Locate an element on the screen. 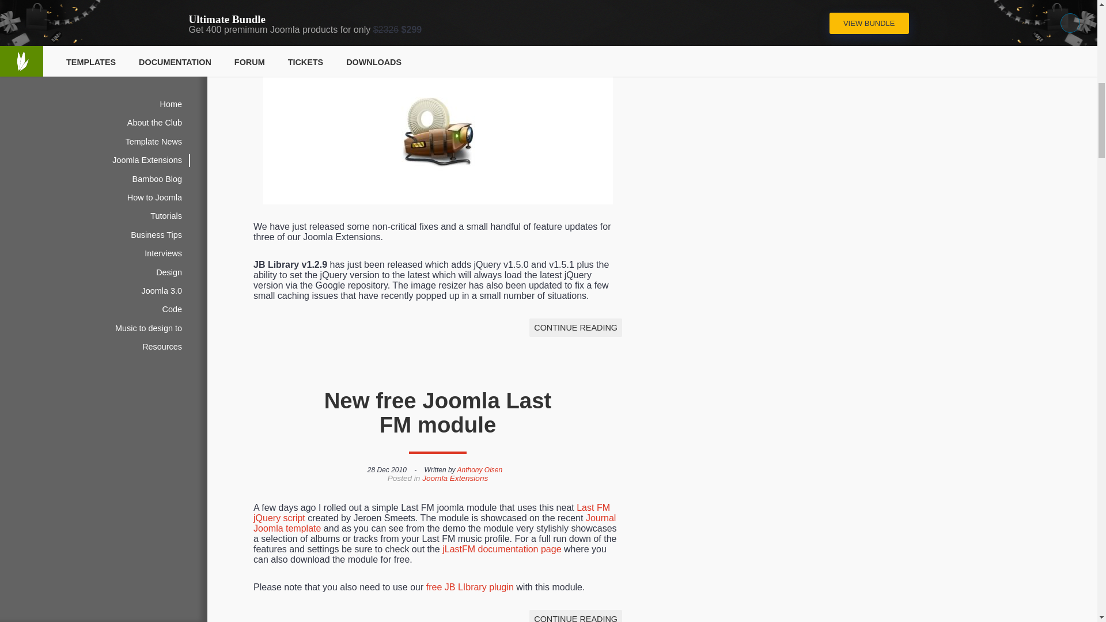  Anthony Olsen is located at coordinates (479, 28).